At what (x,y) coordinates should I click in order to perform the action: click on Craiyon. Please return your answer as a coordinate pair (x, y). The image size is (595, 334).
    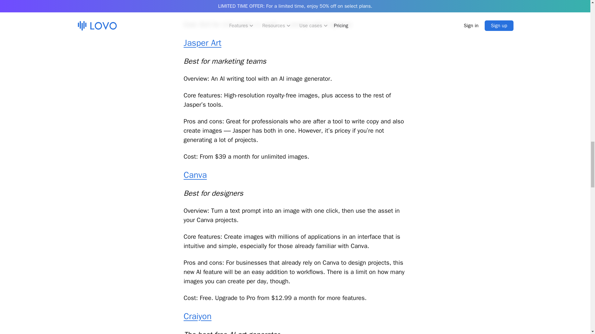
    Looking at the image, I should click on (197, 316).